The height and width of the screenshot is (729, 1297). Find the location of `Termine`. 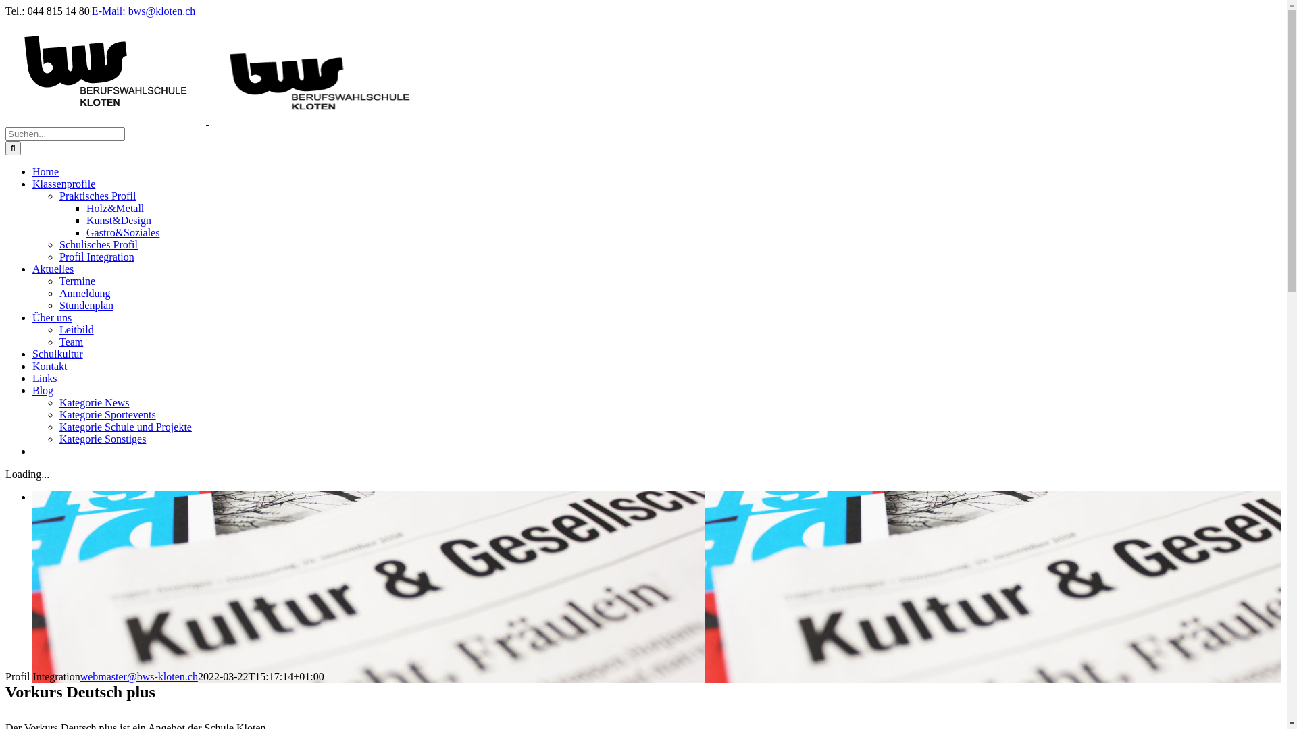

Termine is located at coordinates (77, 281).